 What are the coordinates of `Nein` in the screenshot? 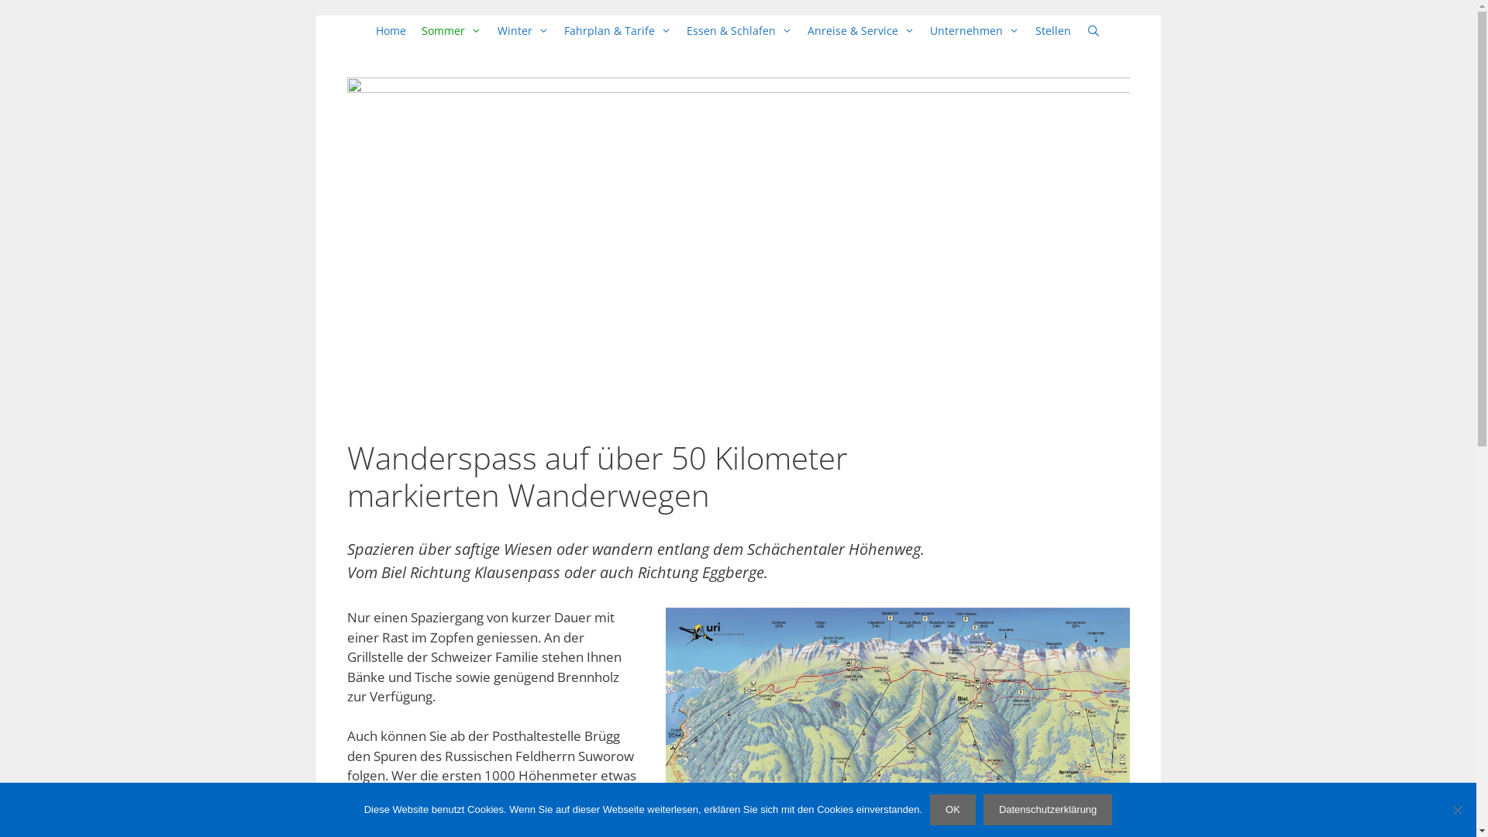 It's located at (1457, 810).